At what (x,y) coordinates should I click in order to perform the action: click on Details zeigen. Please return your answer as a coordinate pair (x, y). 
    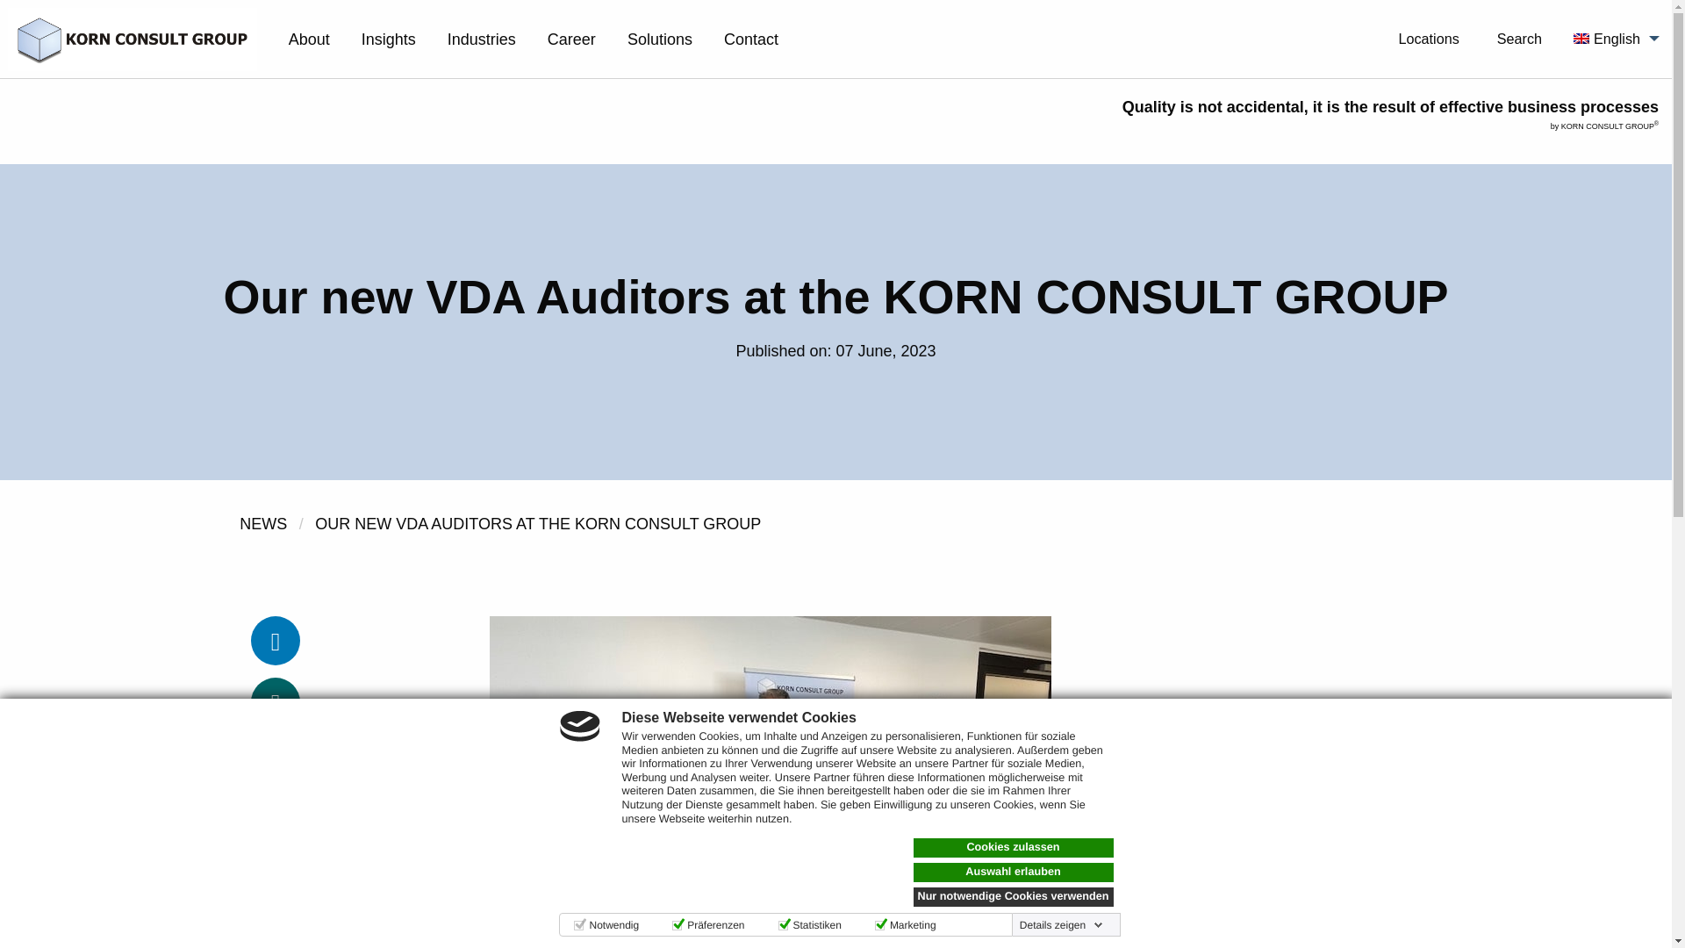
    Looking at the image, I should click on (1061, 925).